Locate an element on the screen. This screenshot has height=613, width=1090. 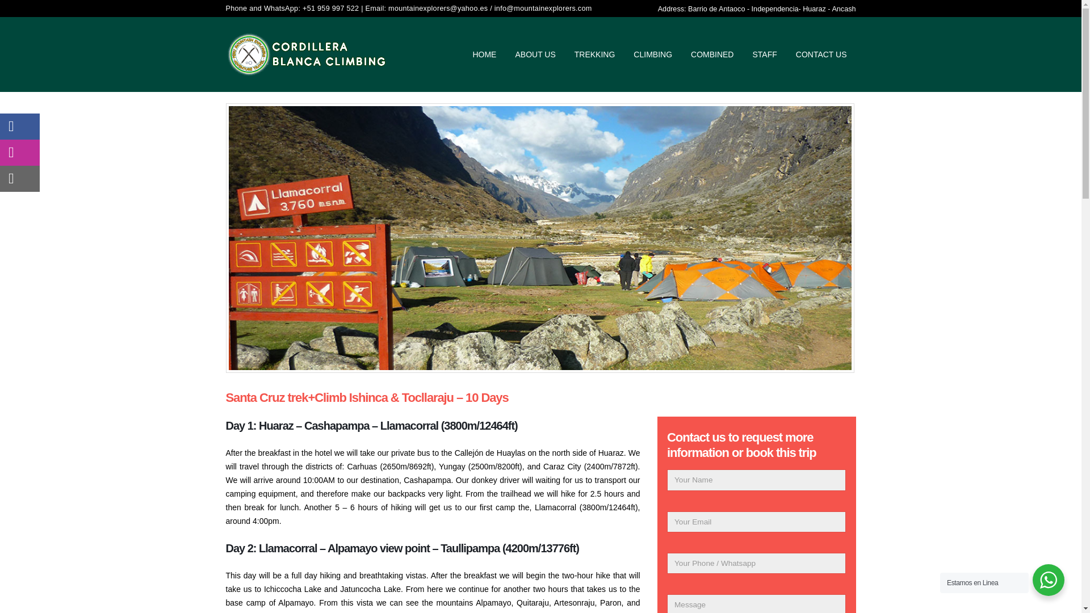
COMBINED is located at coordinates (712, 54).